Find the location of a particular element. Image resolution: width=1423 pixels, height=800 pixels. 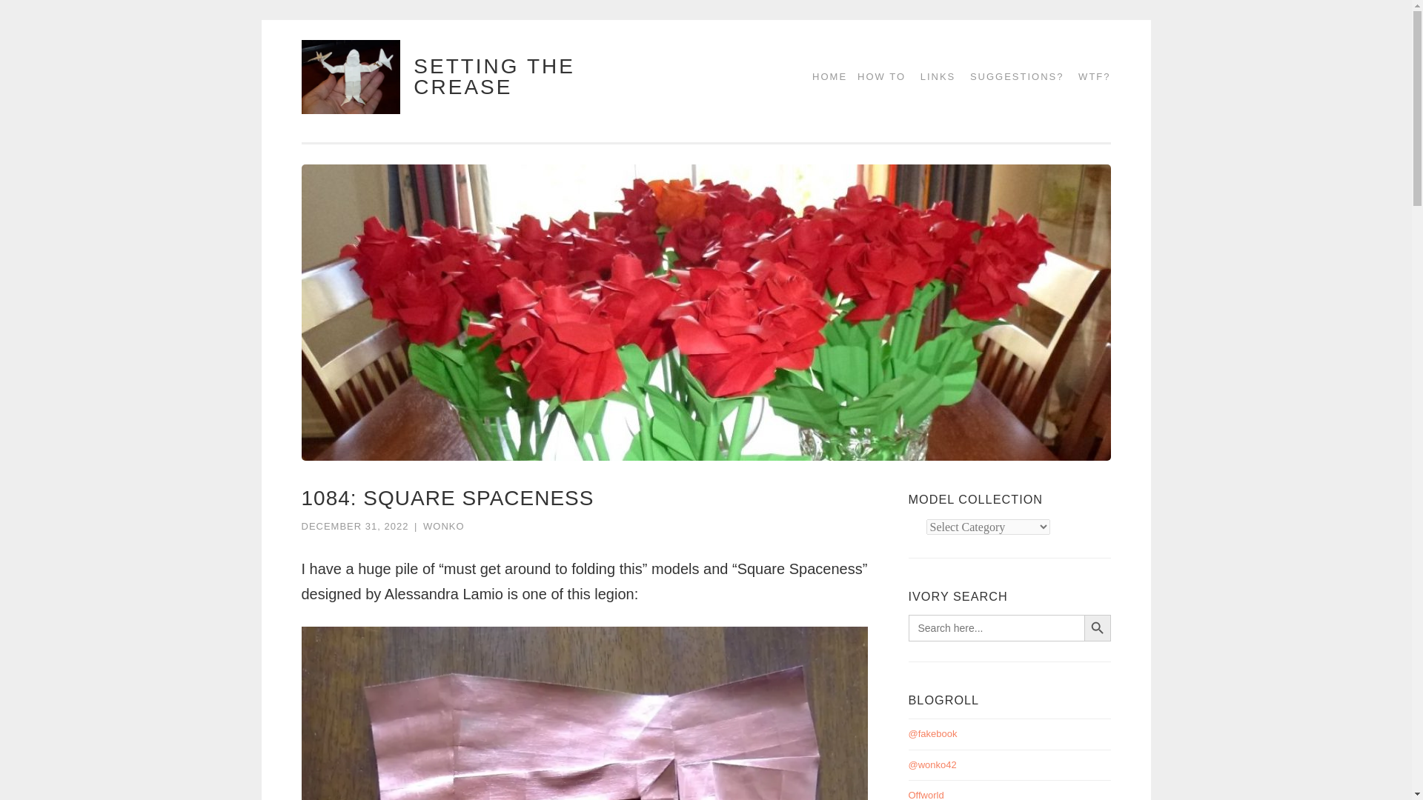

HOW TO is located at coordinates (876, 77).